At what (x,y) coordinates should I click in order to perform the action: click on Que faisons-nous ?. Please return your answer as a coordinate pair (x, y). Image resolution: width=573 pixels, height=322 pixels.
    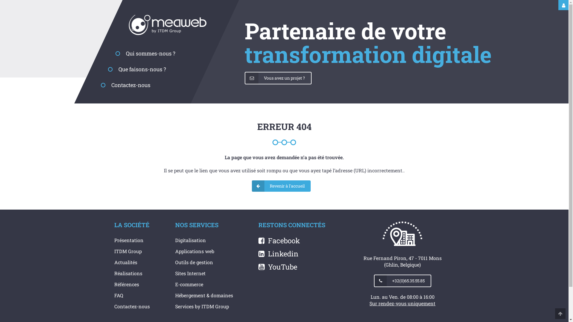
    Looking at the image, I should click on (137, 69).